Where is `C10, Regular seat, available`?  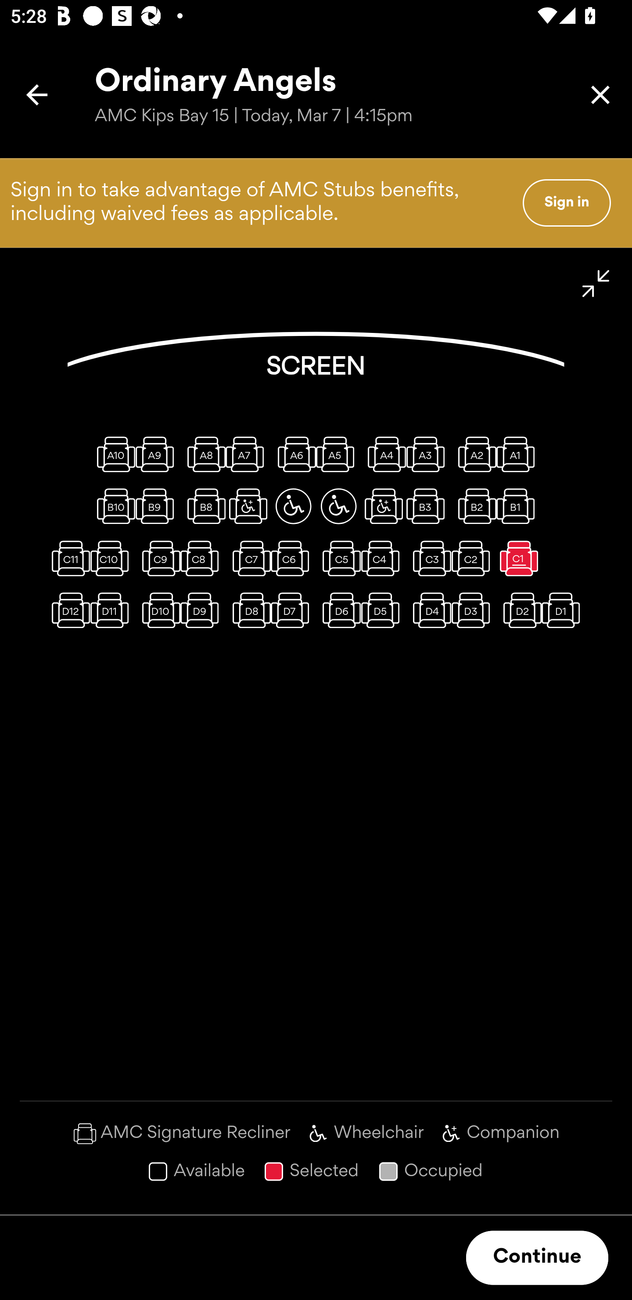 C10, Regular seat, available is located at coordinates (113, 558).